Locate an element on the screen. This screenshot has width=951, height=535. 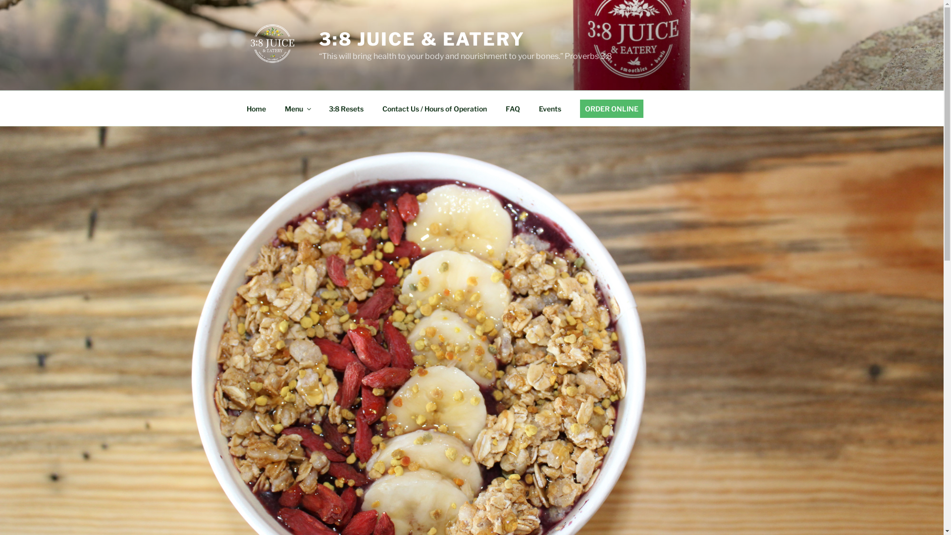
Contact Us / Hours of Operation is located at coordinates (434, 108).